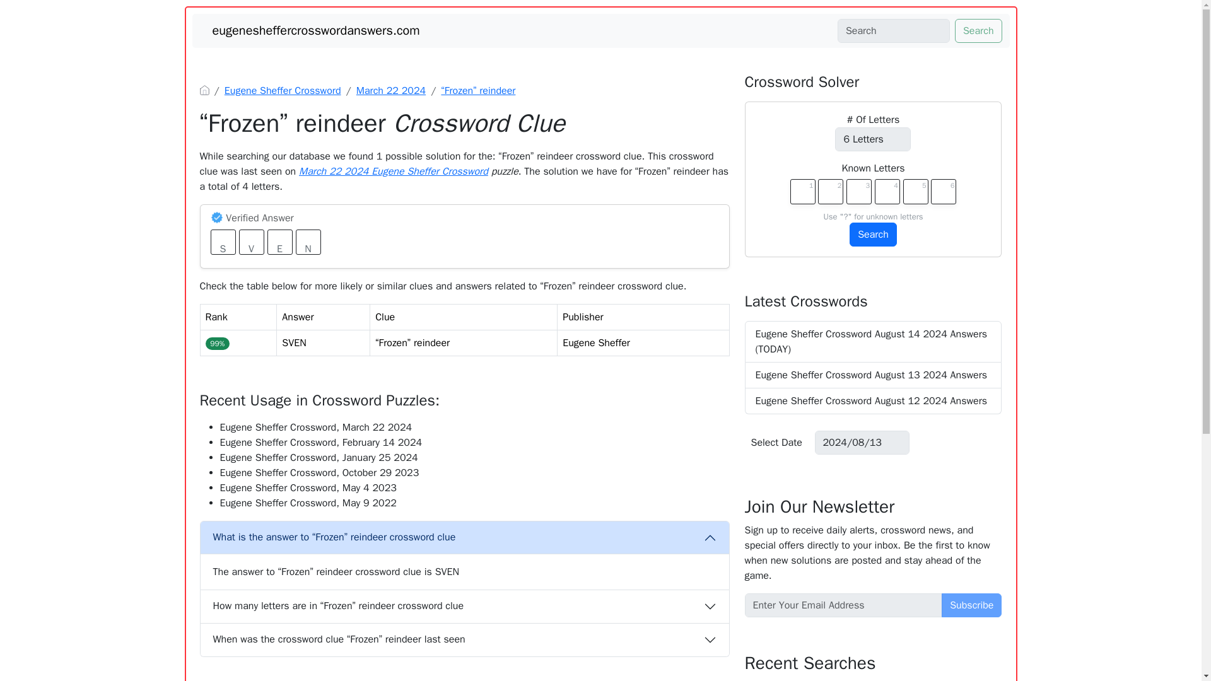  Describe the element at coordinates (283, 91) in the screenshot. I see `Eugene Sheffer Crossword` at that location.